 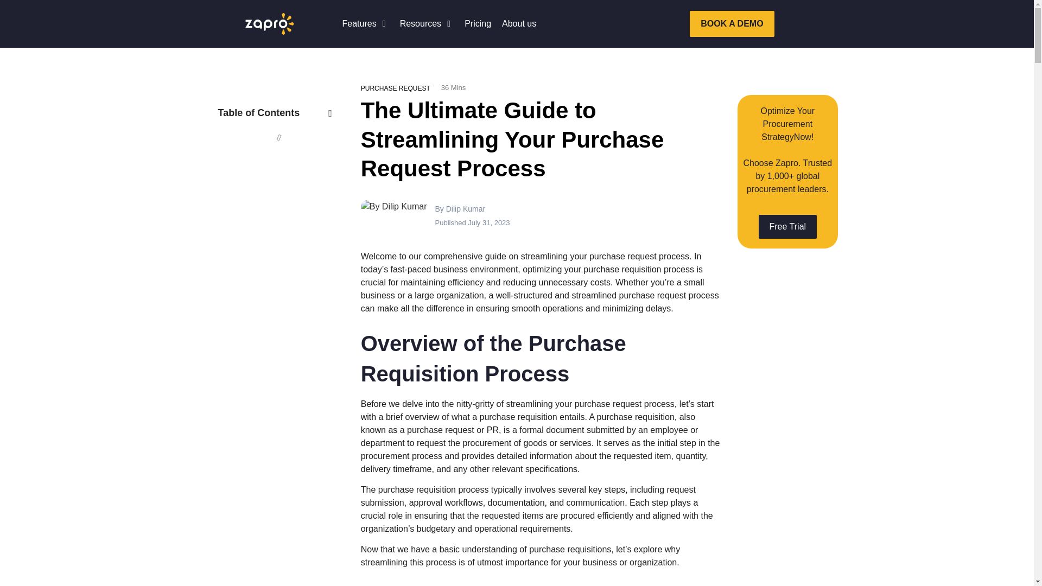 I want to click on Pricing, so click(x=478, y=24).